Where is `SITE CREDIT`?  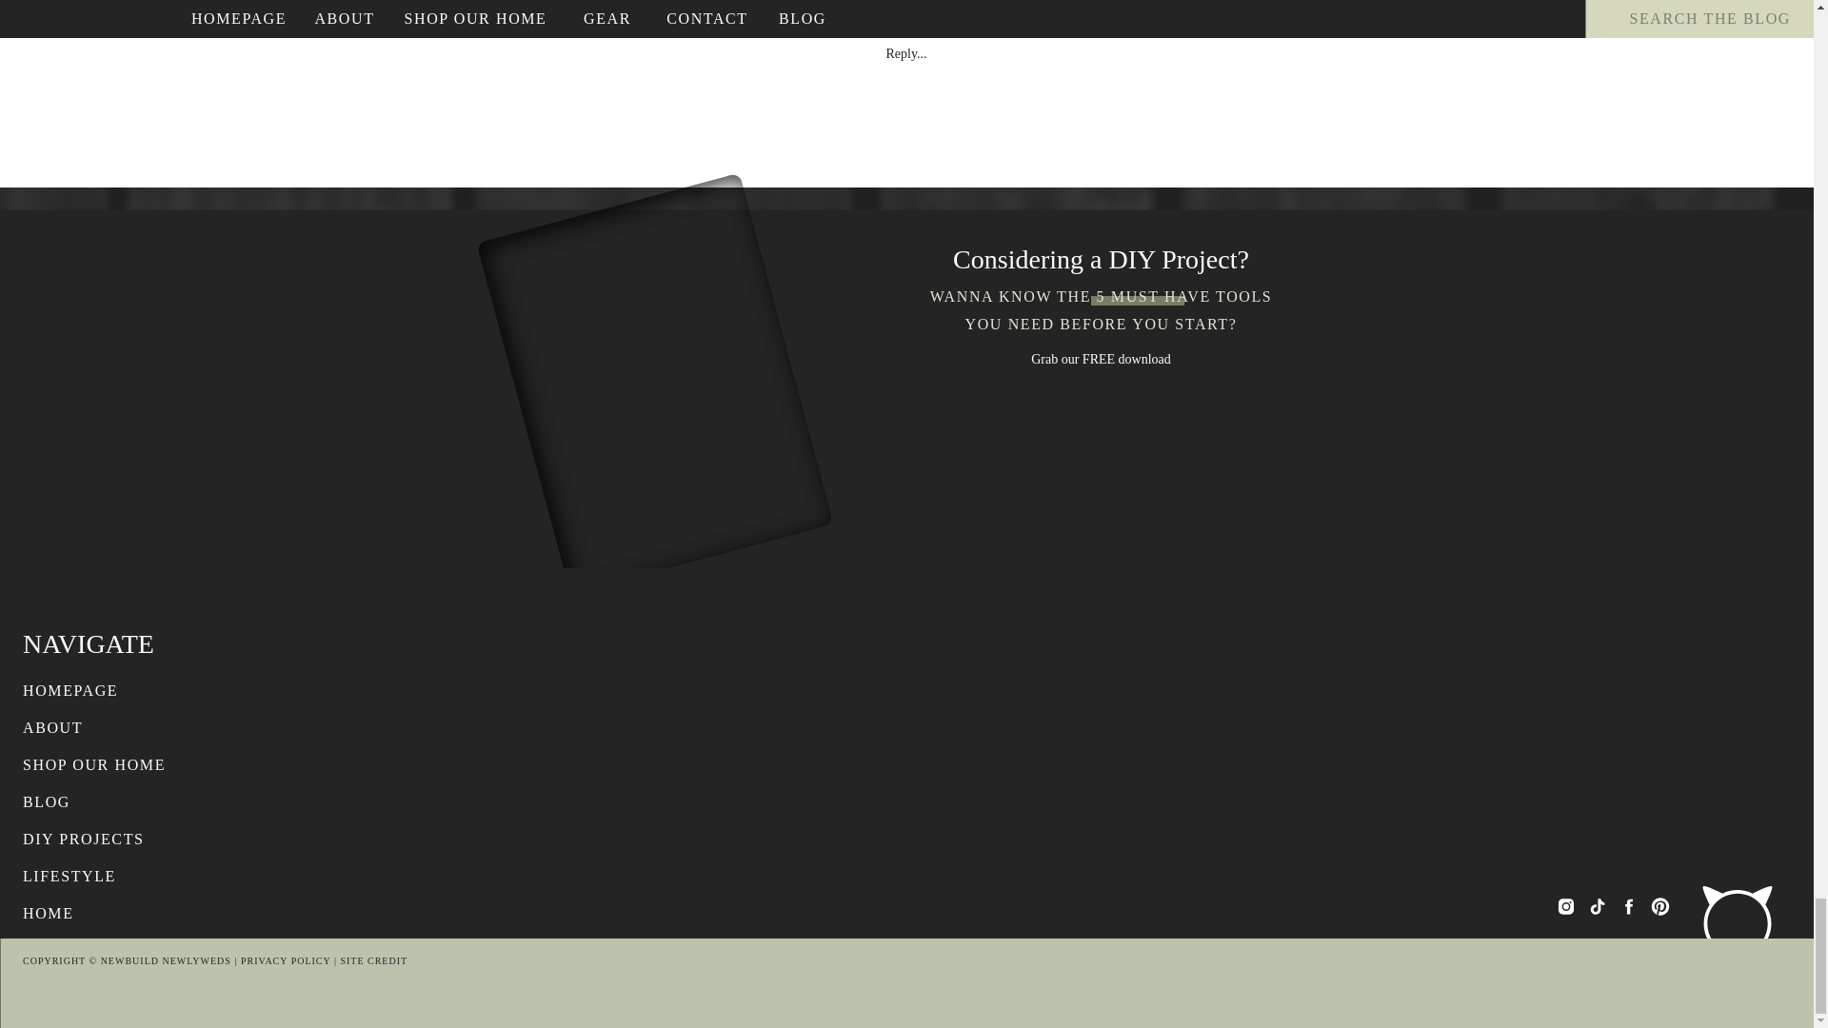 SITE CREDIT is located at coordinates (373, 961).